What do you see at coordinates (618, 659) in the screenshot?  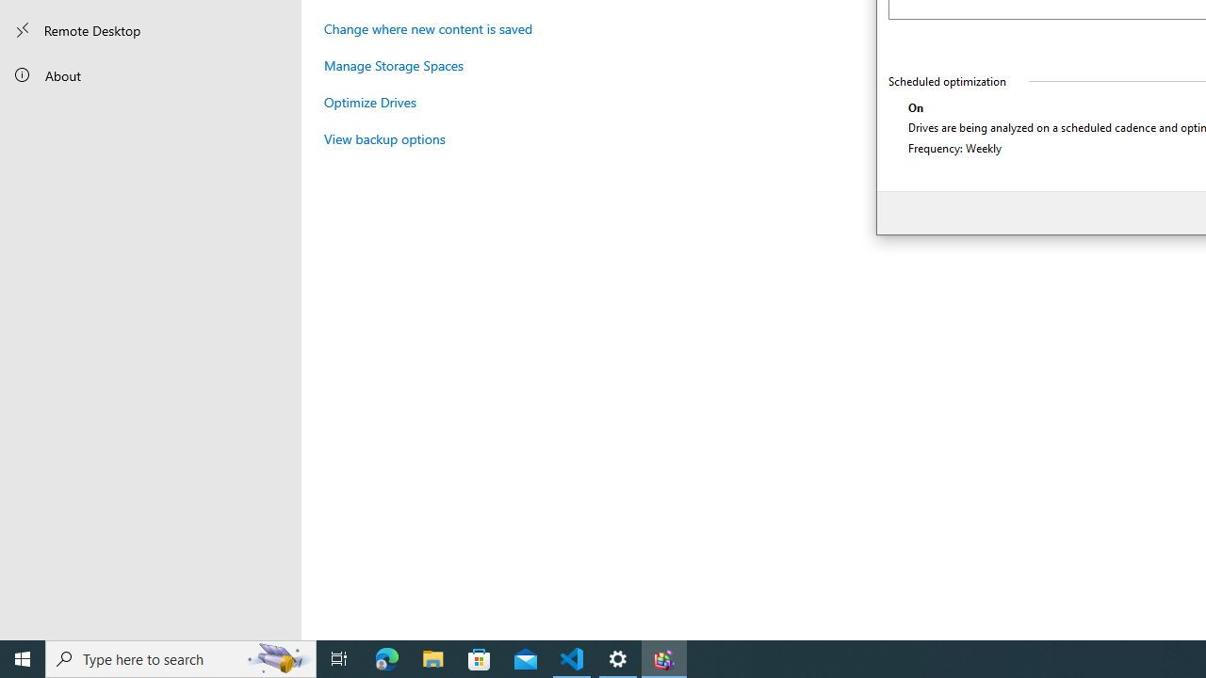 I see `Settings - 1 running window` at bounding box center [618, 659].